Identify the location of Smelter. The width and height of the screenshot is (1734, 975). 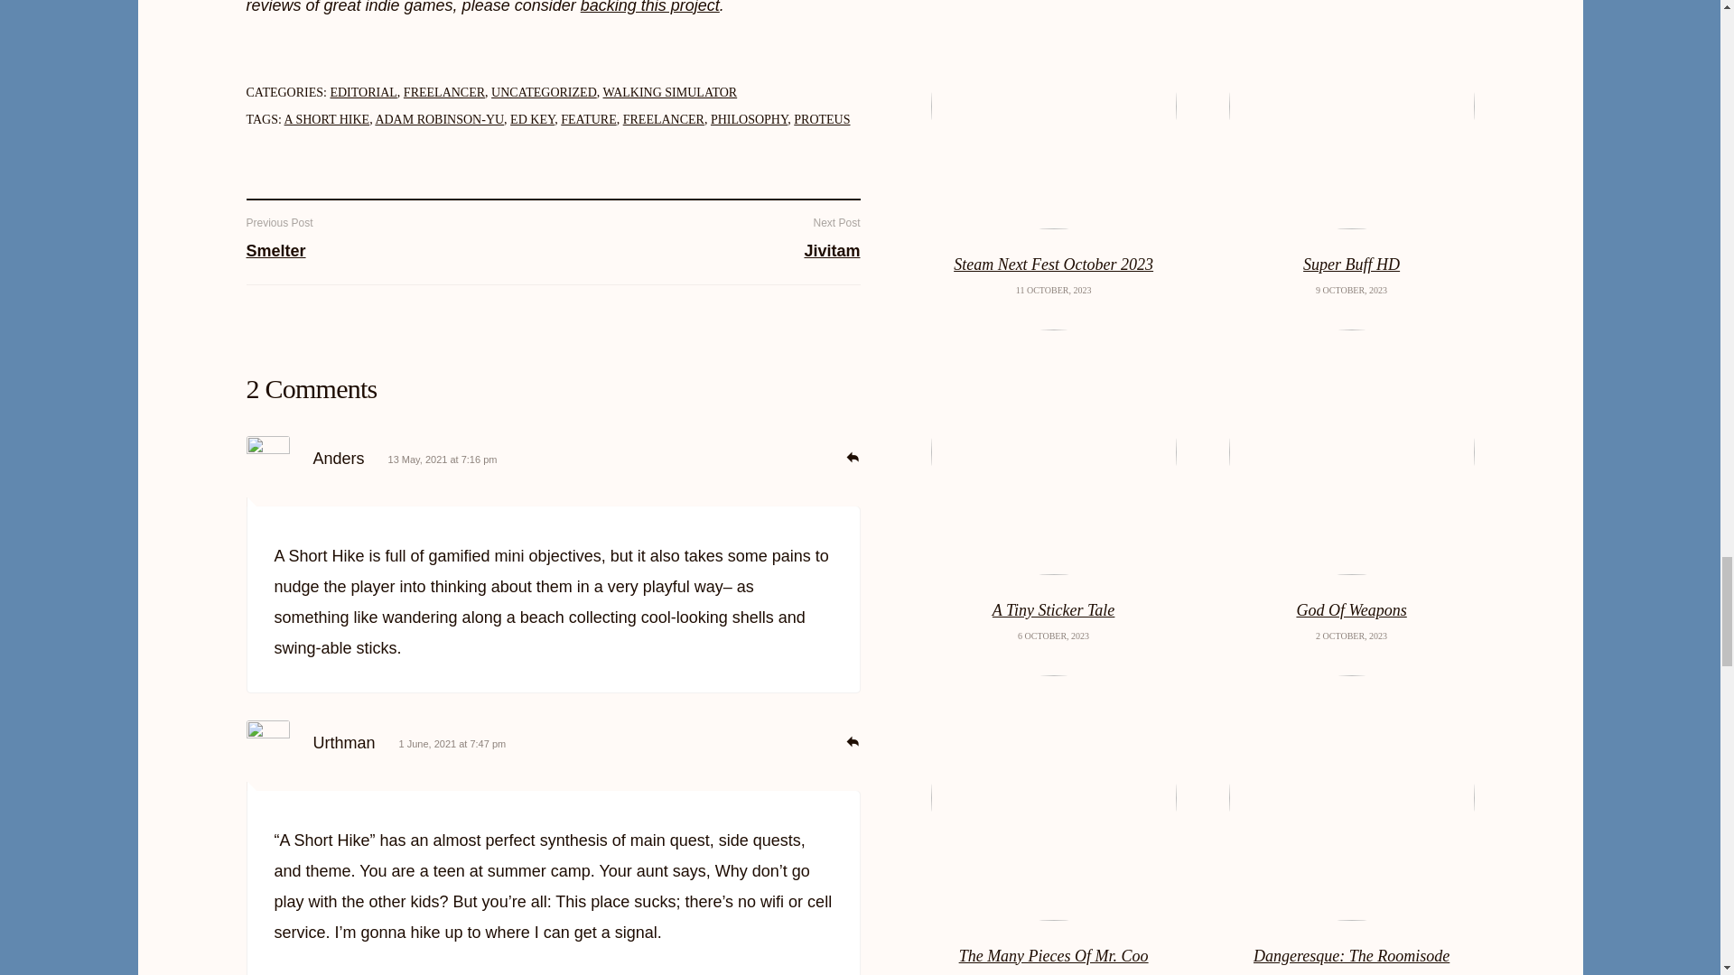
(275, 251).